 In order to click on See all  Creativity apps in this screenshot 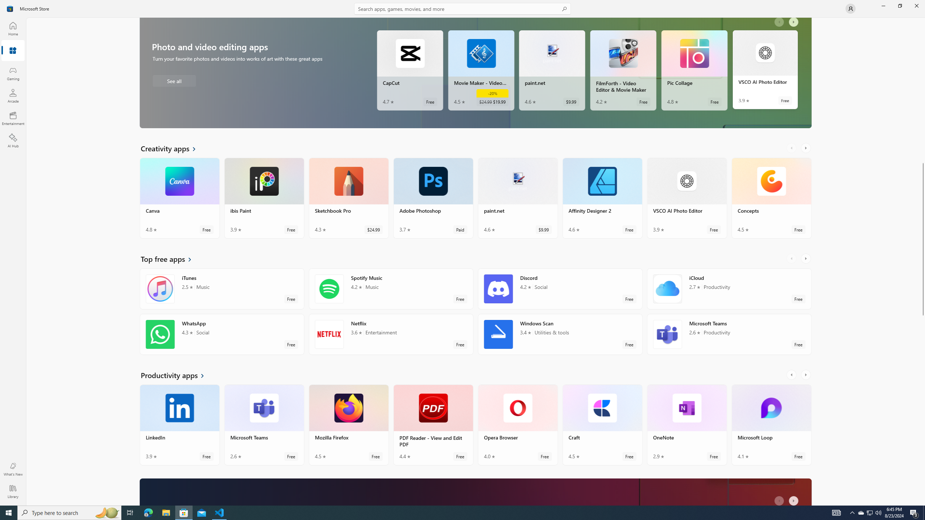, I will do `click(172, 148)`.